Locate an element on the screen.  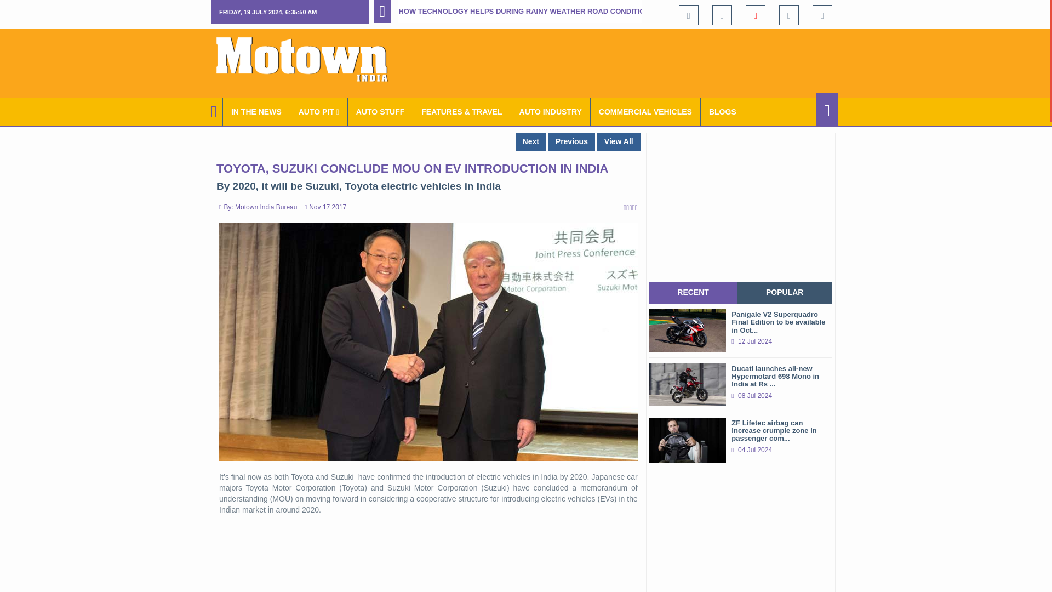
View All Auto-Pit - Motown India is located at coordinates (319, 112).